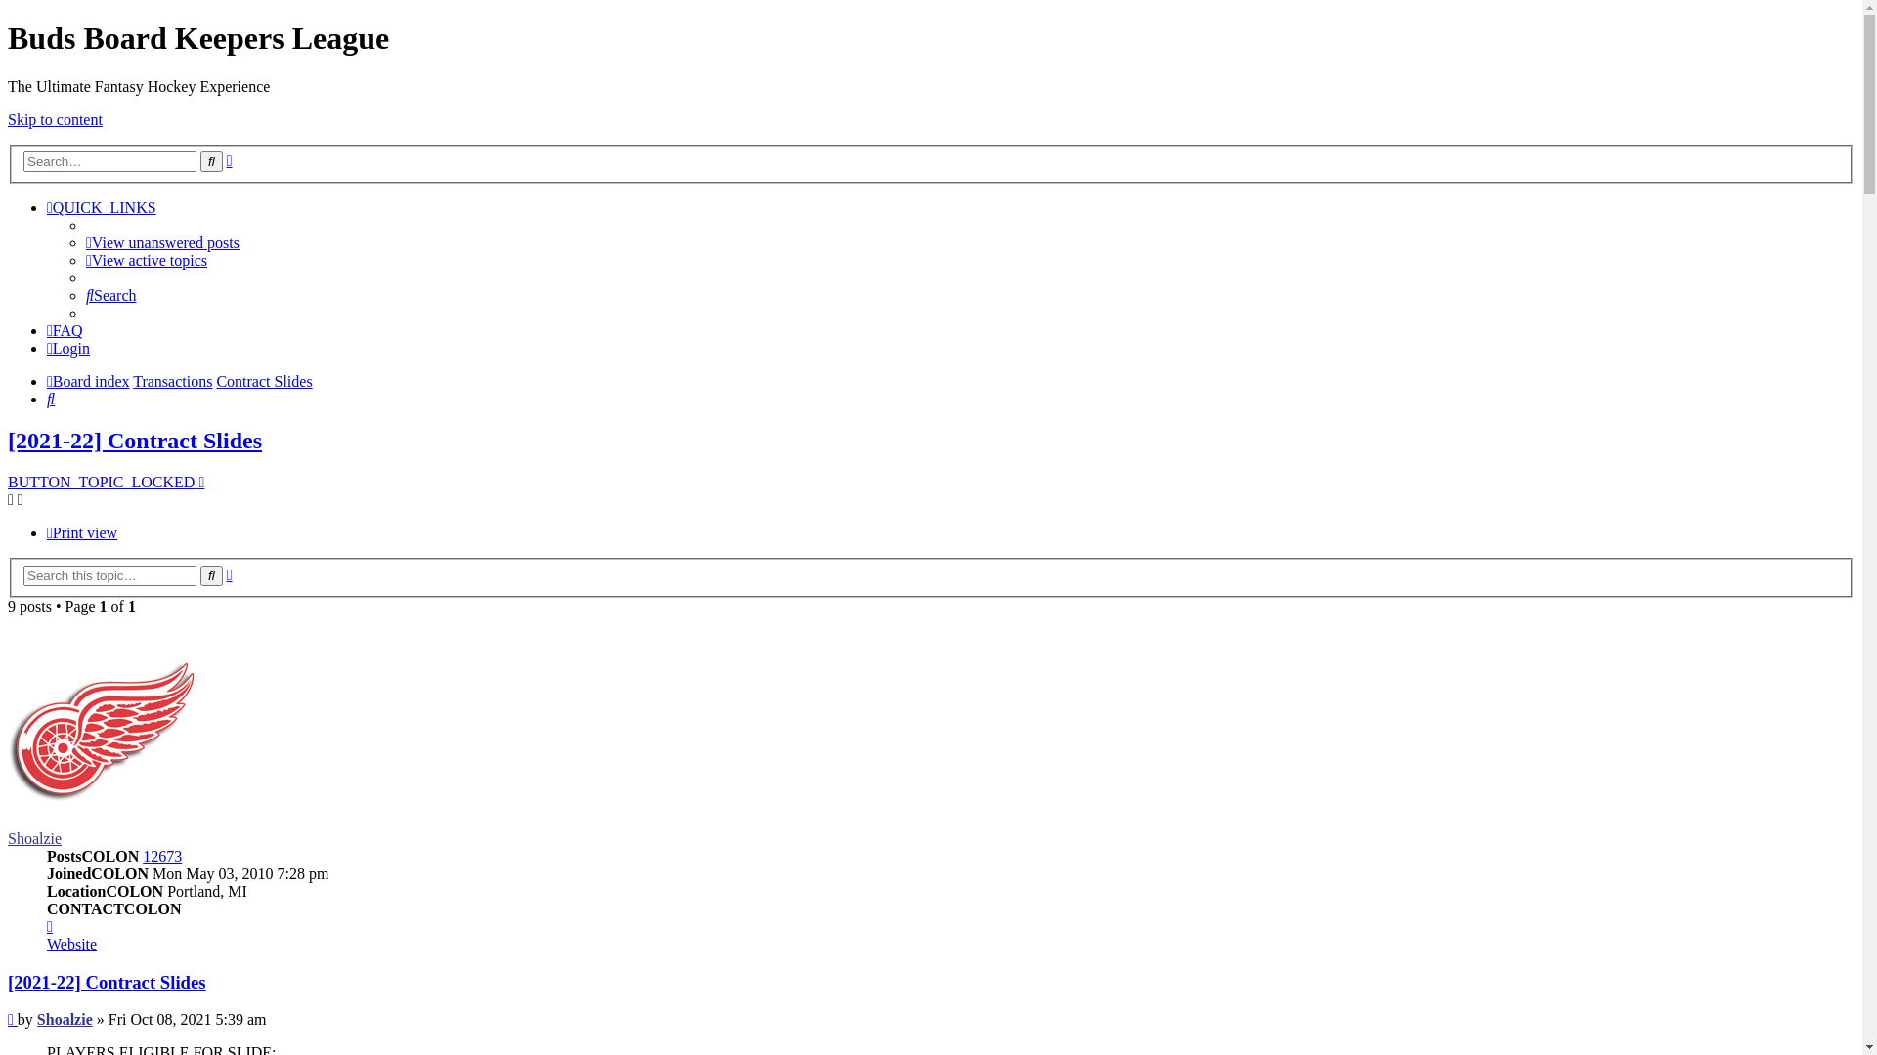  I want to click on Search, so click(211, 162).